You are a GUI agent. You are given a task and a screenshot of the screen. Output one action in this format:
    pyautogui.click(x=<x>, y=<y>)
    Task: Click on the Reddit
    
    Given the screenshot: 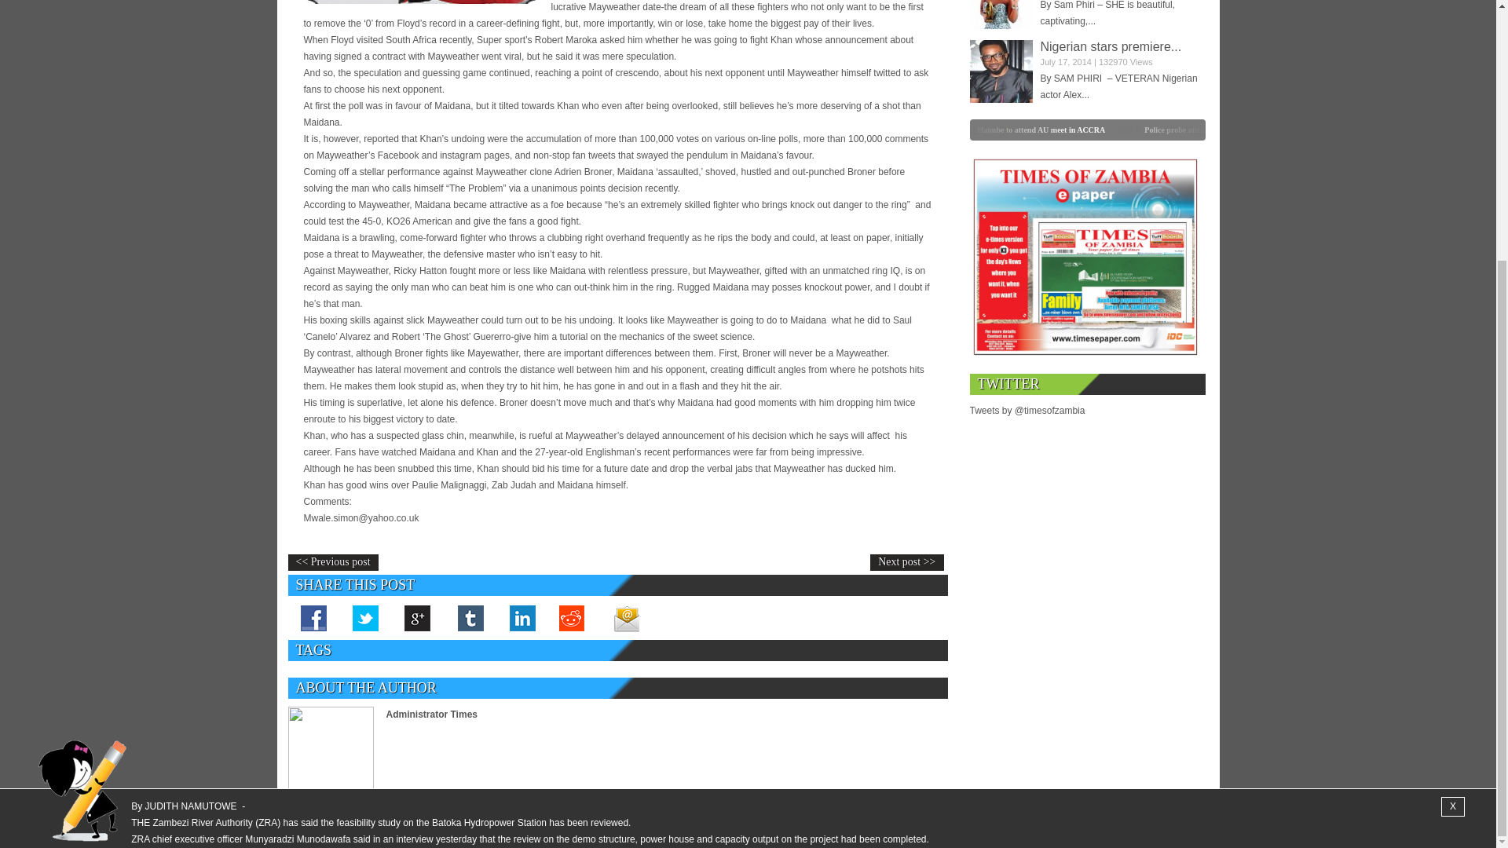 What is the action you would take?
    pyautogui.click(x=573, y=617)
    